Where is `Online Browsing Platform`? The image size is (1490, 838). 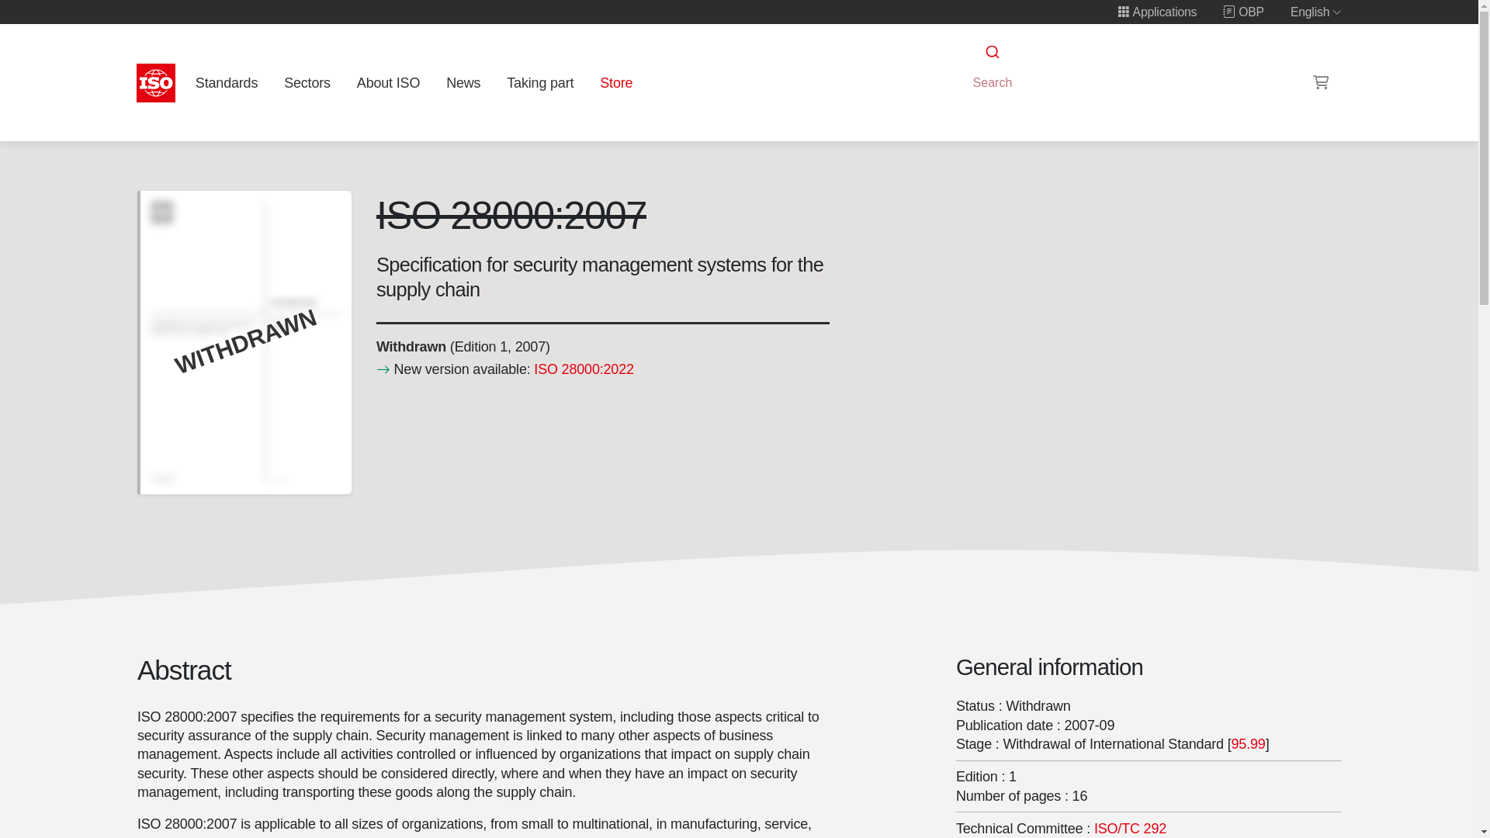 Online Browsing Platform is located at coordinates (1243, 12).